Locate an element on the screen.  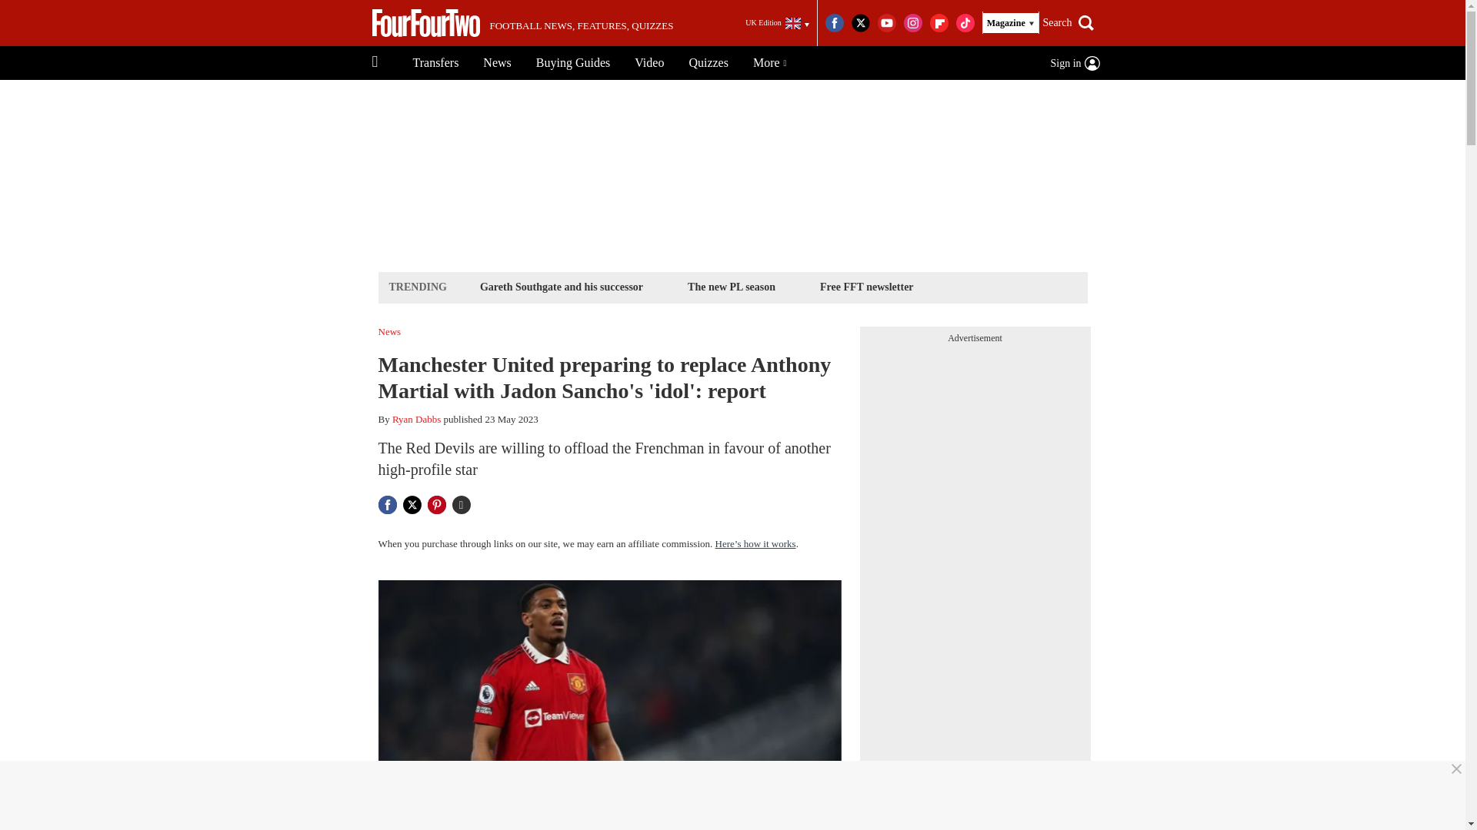
Free FFT newsletter is located at coordinates (866, 286).